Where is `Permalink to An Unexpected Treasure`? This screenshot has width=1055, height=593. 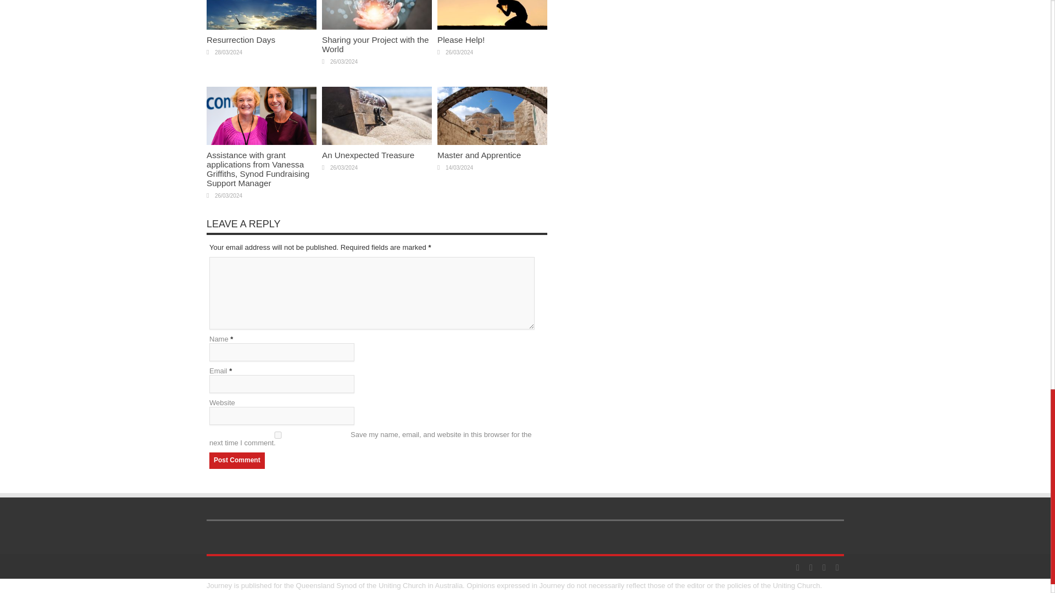
Permalink to An Unexpected Treasure is located at coordinates (368, 155).